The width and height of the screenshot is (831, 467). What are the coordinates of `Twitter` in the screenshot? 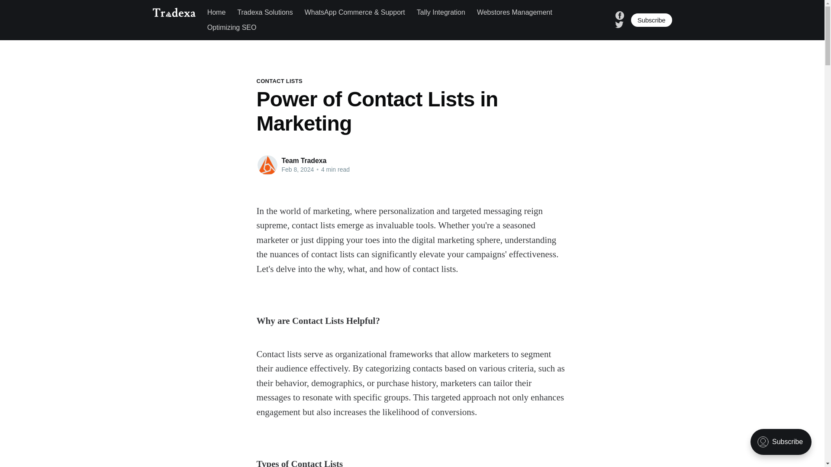 It's located at (619, 24).